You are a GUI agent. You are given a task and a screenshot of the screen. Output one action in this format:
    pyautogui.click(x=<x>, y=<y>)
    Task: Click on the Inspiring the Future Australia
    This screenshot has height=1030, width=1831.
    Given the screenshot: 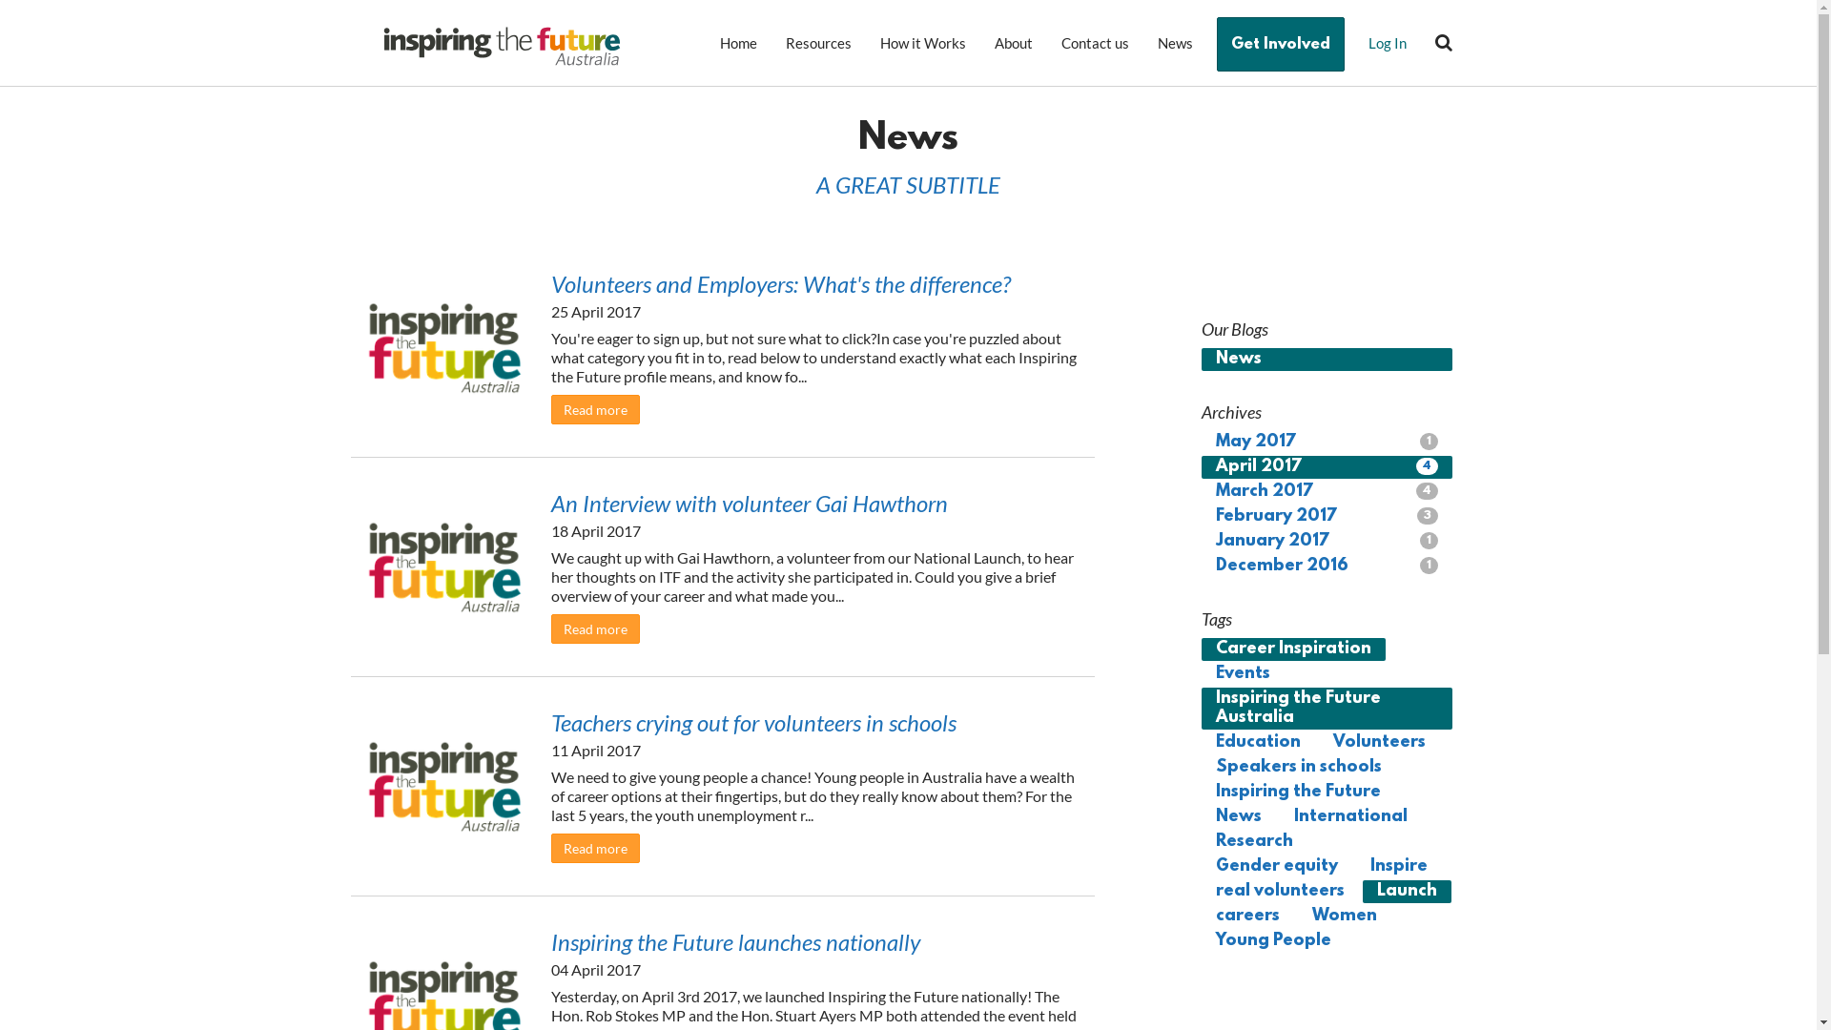 What is the action you would take?
    pyautogui.click(x=1327, y=708)
    